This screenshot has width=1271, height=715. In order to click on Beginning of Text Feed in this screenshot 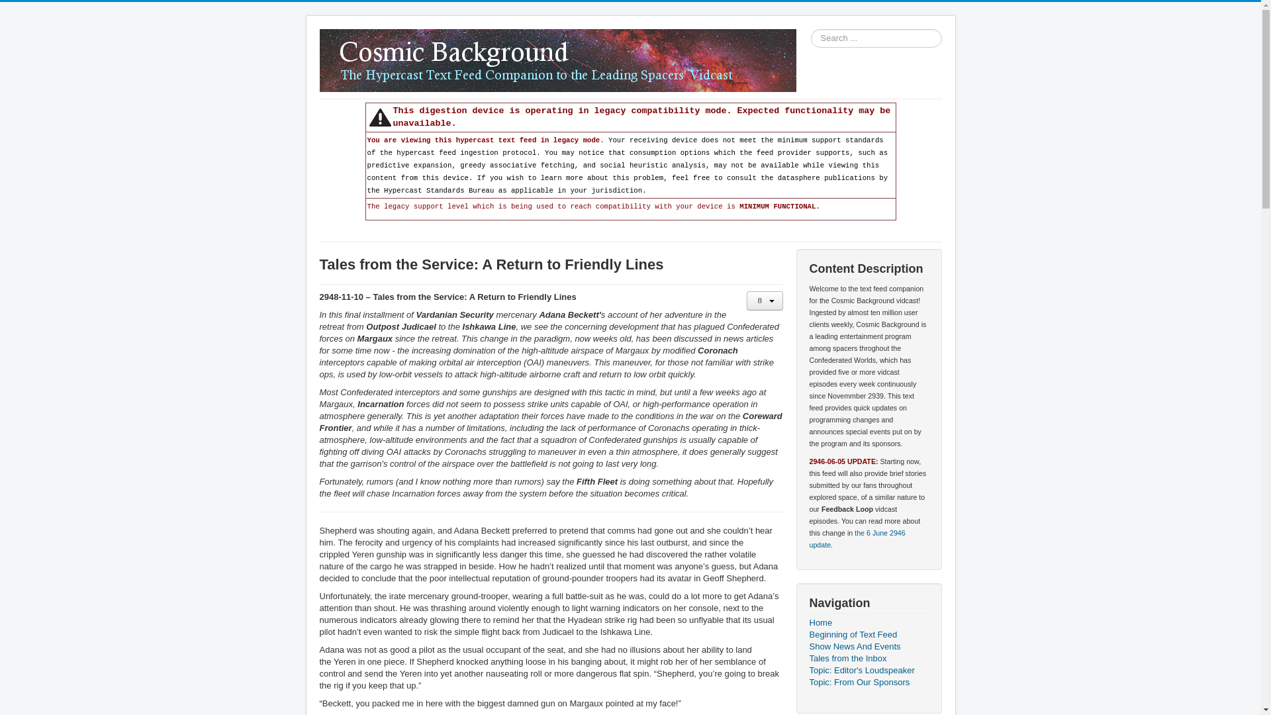, I will do `click(868, 634)`.